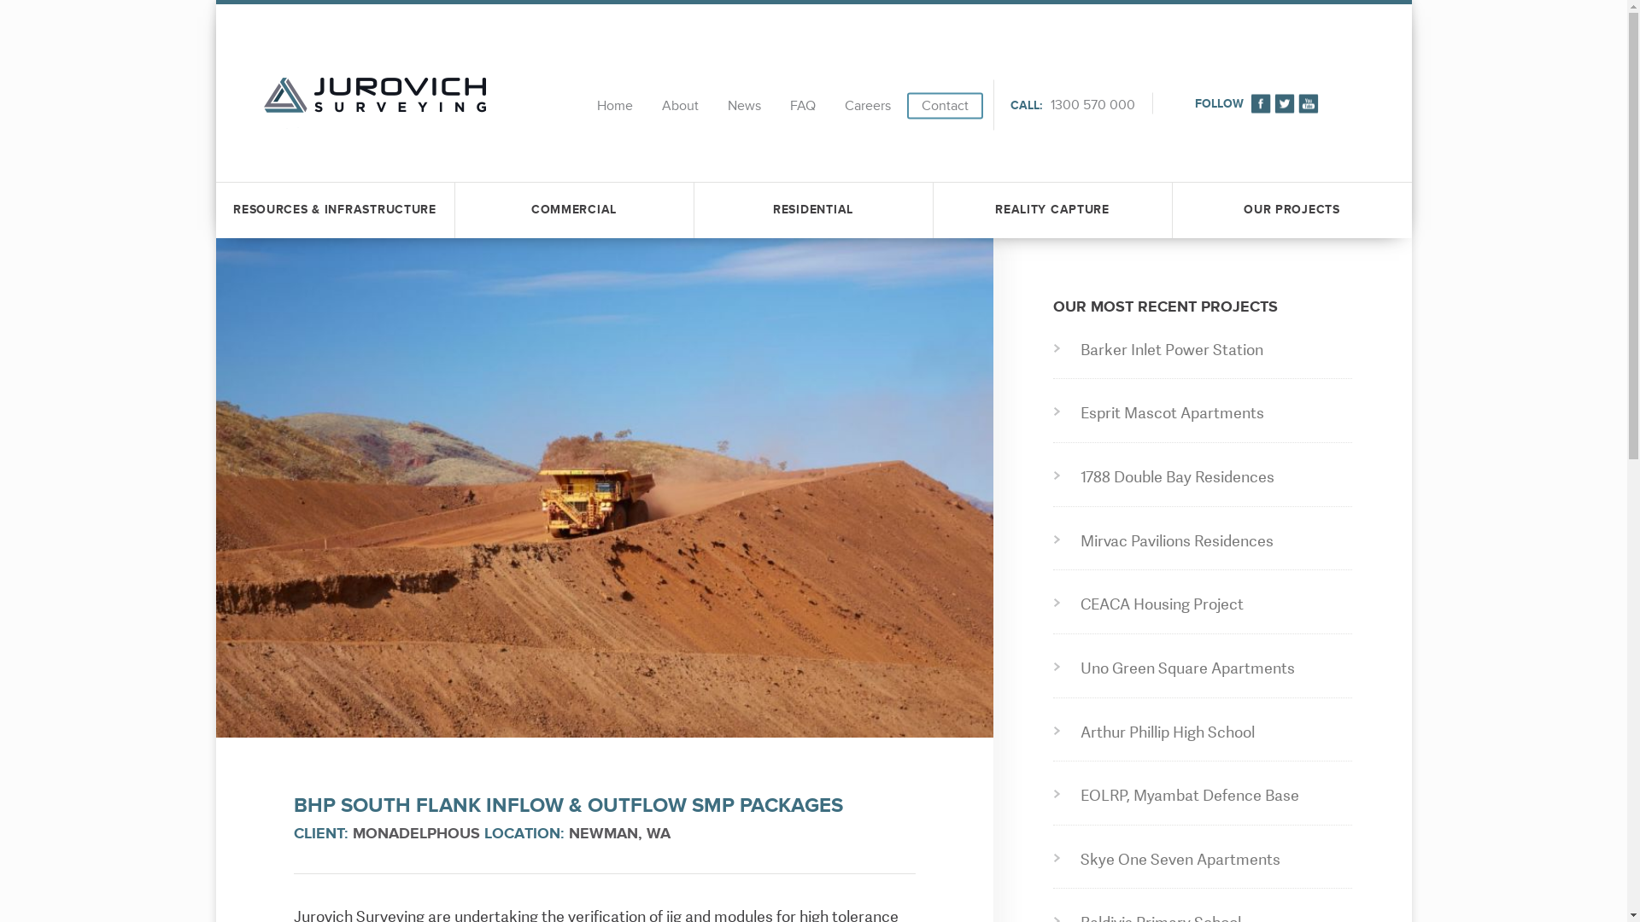 The height and width of the screenshot is (922, 1640). I want to click on News, so click(745, 106).